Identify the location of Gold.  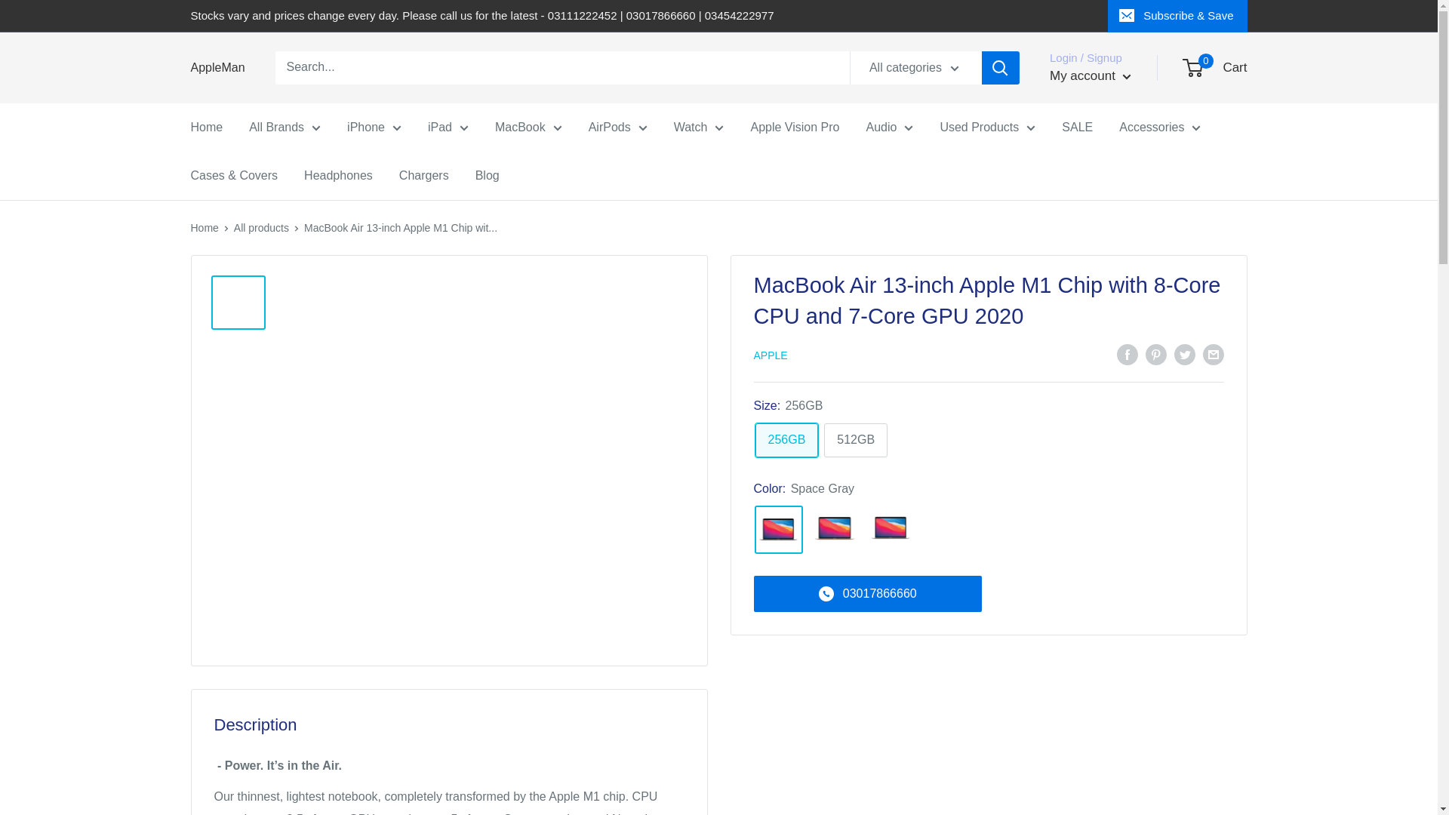
(835, 530).